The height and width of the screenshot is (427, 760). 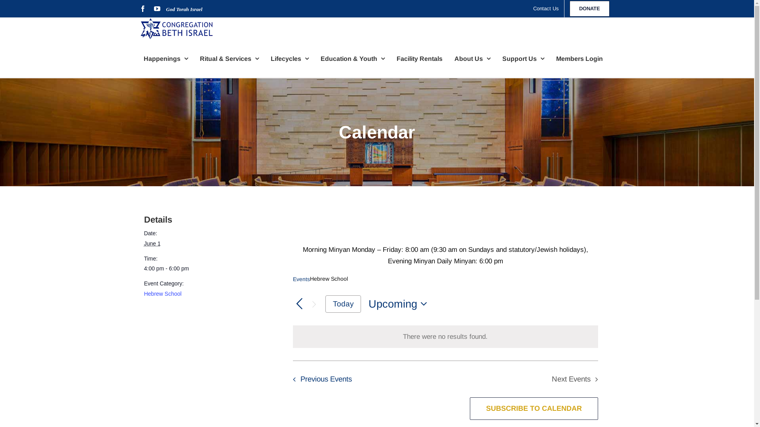 What do you see at coordinates (420, 59) in the screenshot?
I see `Facility Rentals` at bounding box center [420, 59].